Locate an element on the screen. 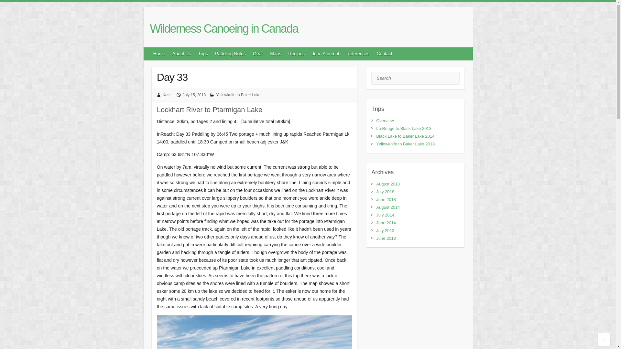 The height and width of the screenshot is (349, 621). July 2018 is located at coordinates (385, 192).